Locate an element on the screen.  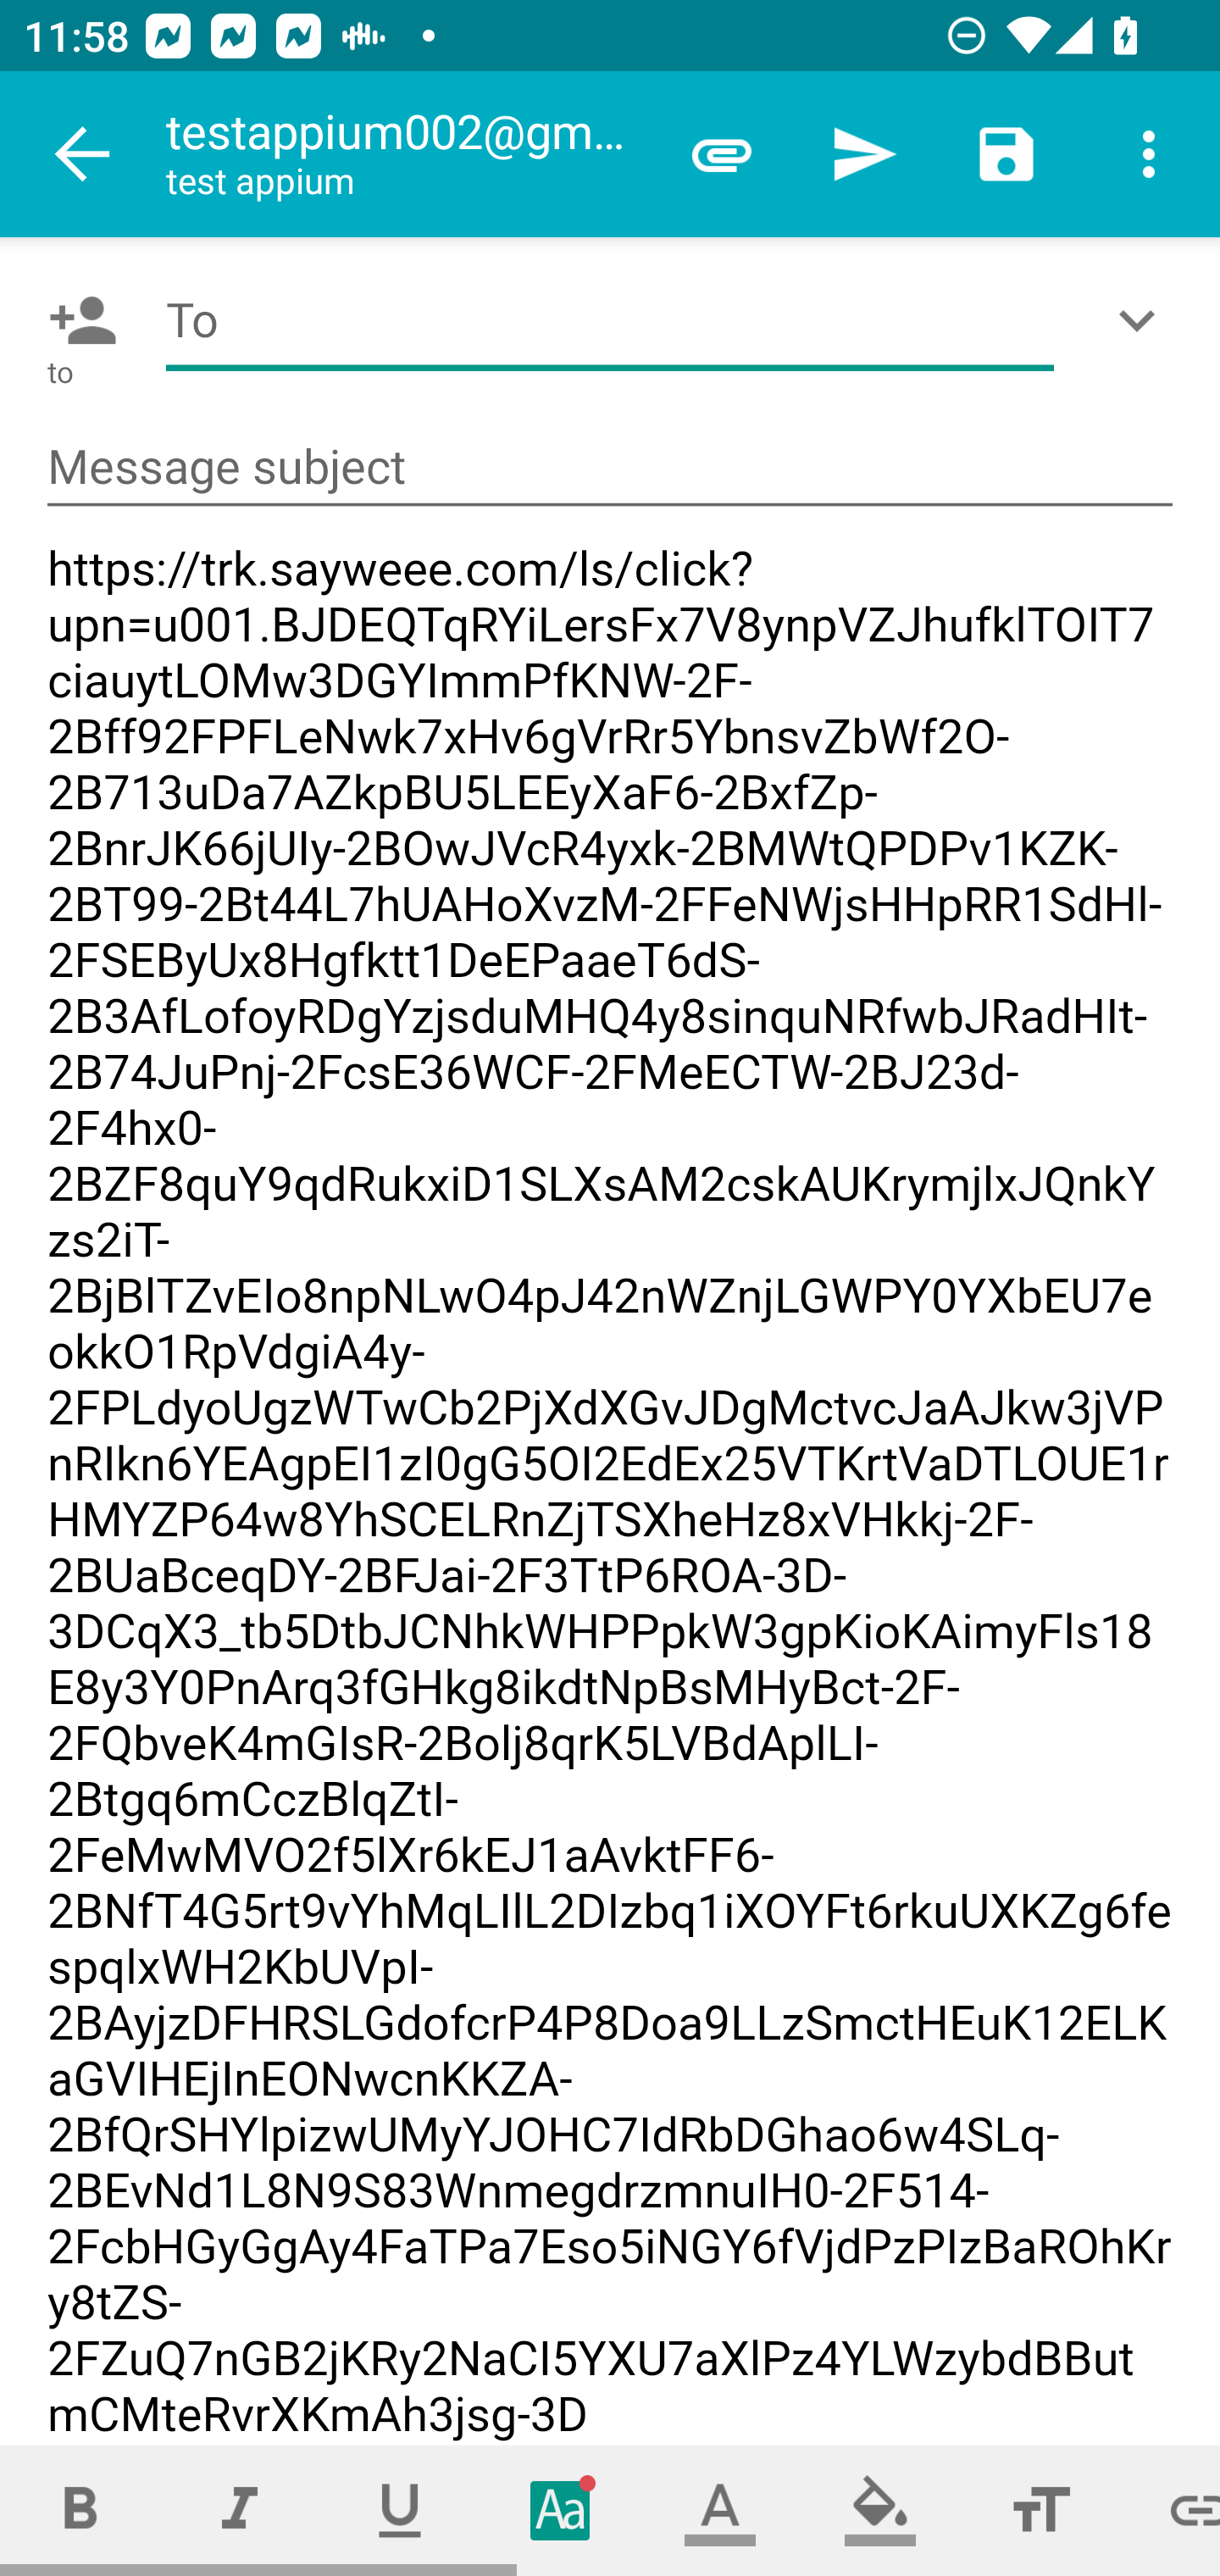
Font size is located at coordinates (1040, 2510).